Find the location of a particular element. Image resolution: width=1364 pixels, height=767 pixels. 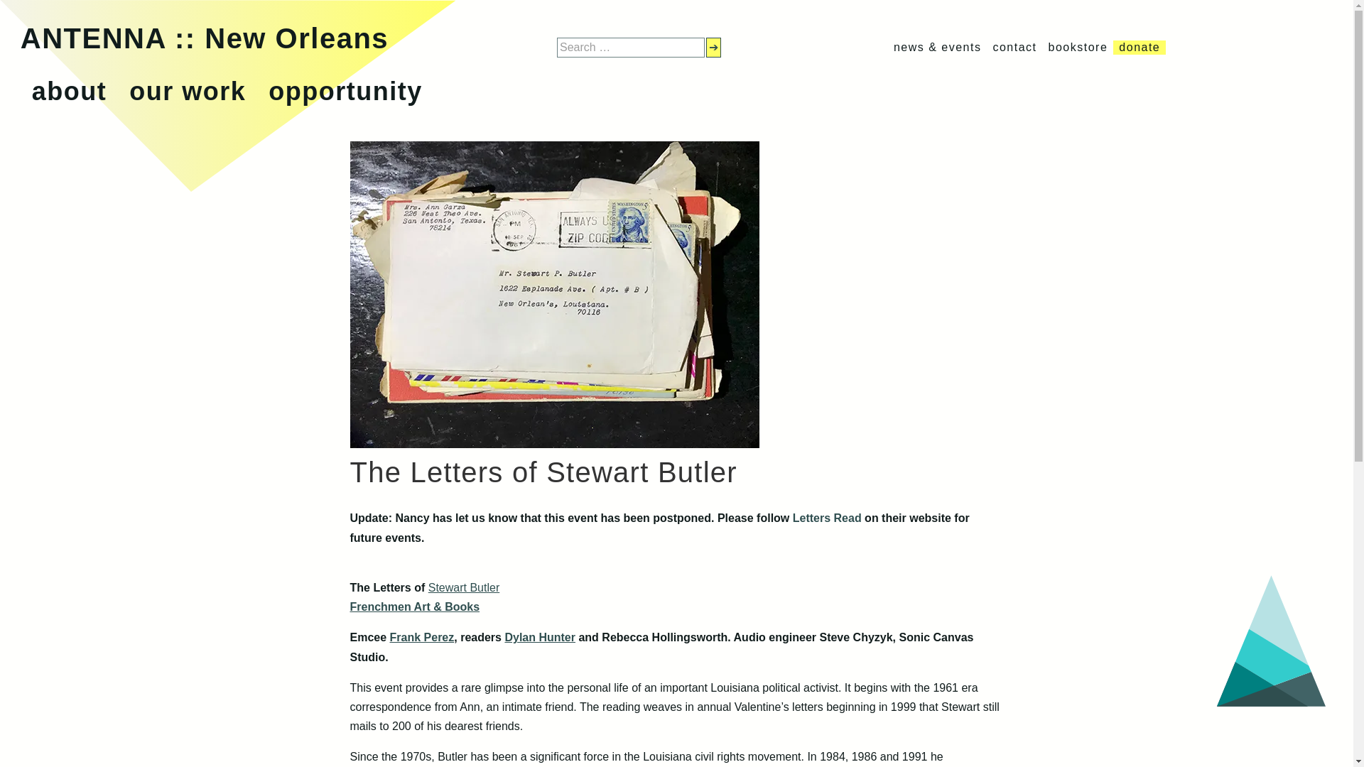

our work is located at coordinates (188, 91).